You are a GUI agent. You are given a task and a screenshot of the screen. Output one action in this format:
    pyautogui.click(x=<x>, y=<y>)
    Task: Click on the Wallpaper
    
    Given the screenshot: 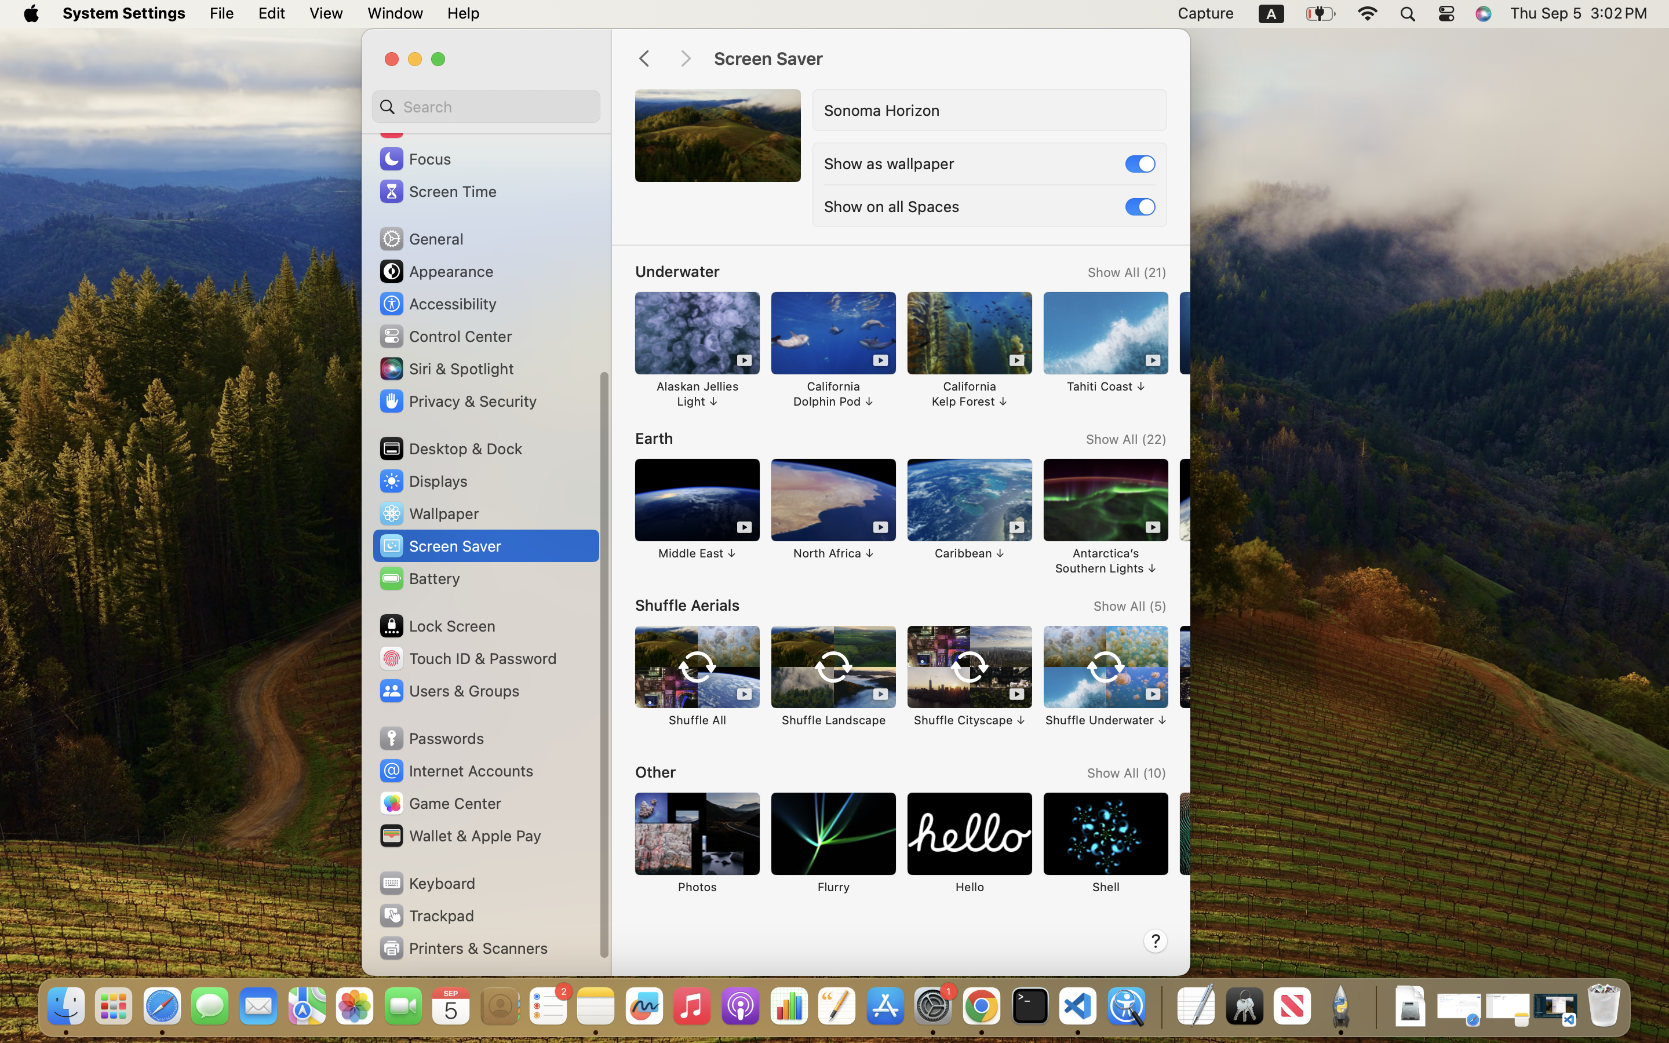 What is the action you would take?
    pyautogui.click(x=428, y=513)
    